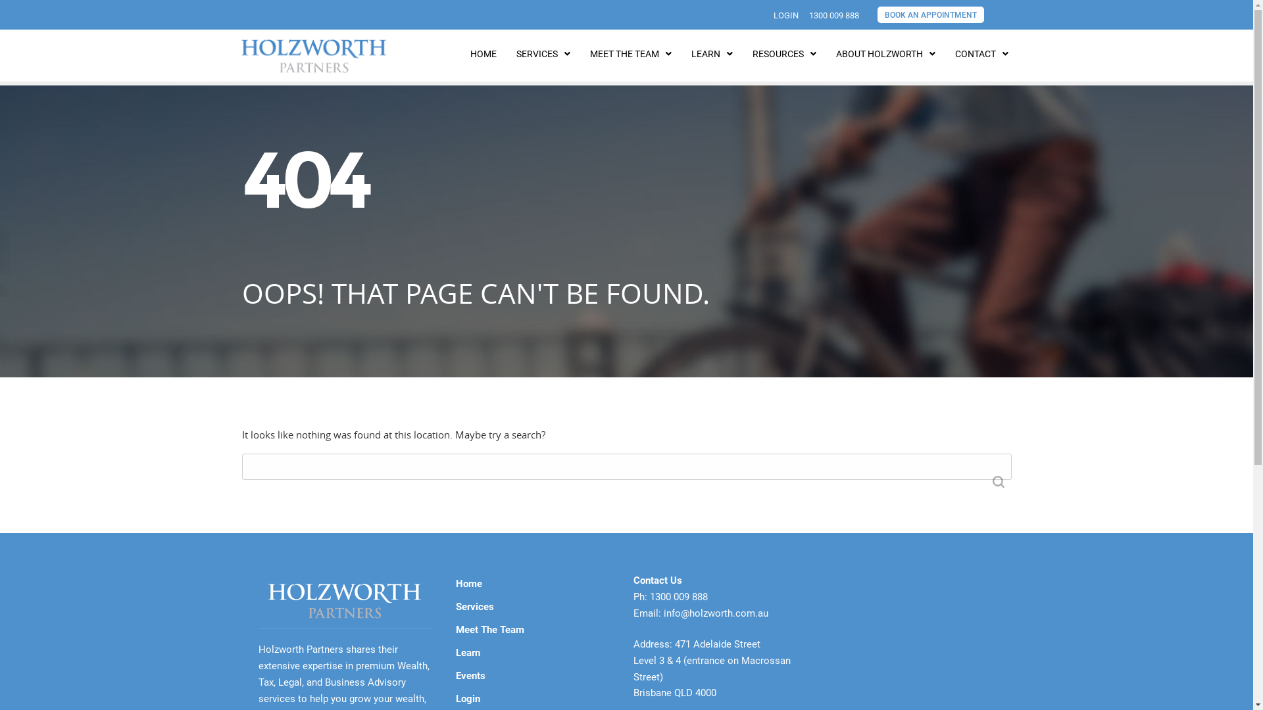 Image resolution: width=1263 pixels, height=710 pixels. Describe the element at coordinates (533, 584) in the screenshot. I see `Home` at that location.